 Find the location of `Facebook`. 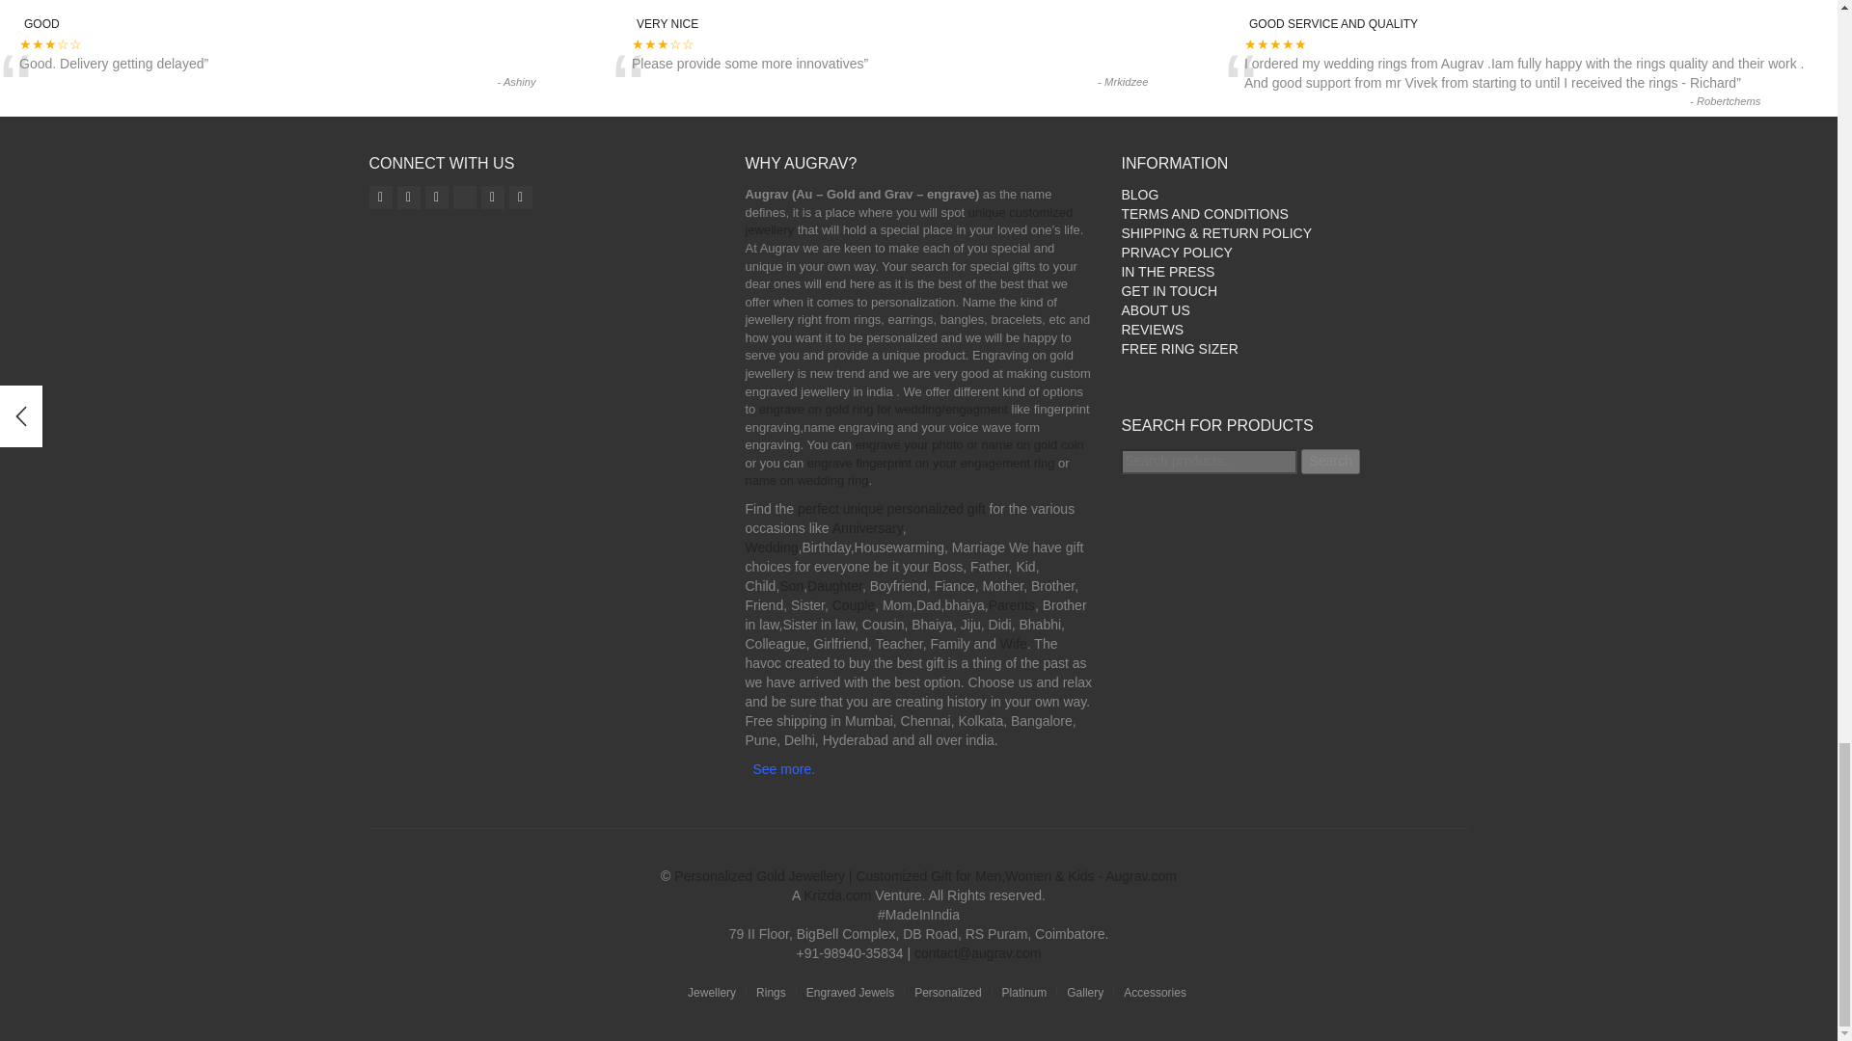

Facebook is located at coordinates (409, 198).